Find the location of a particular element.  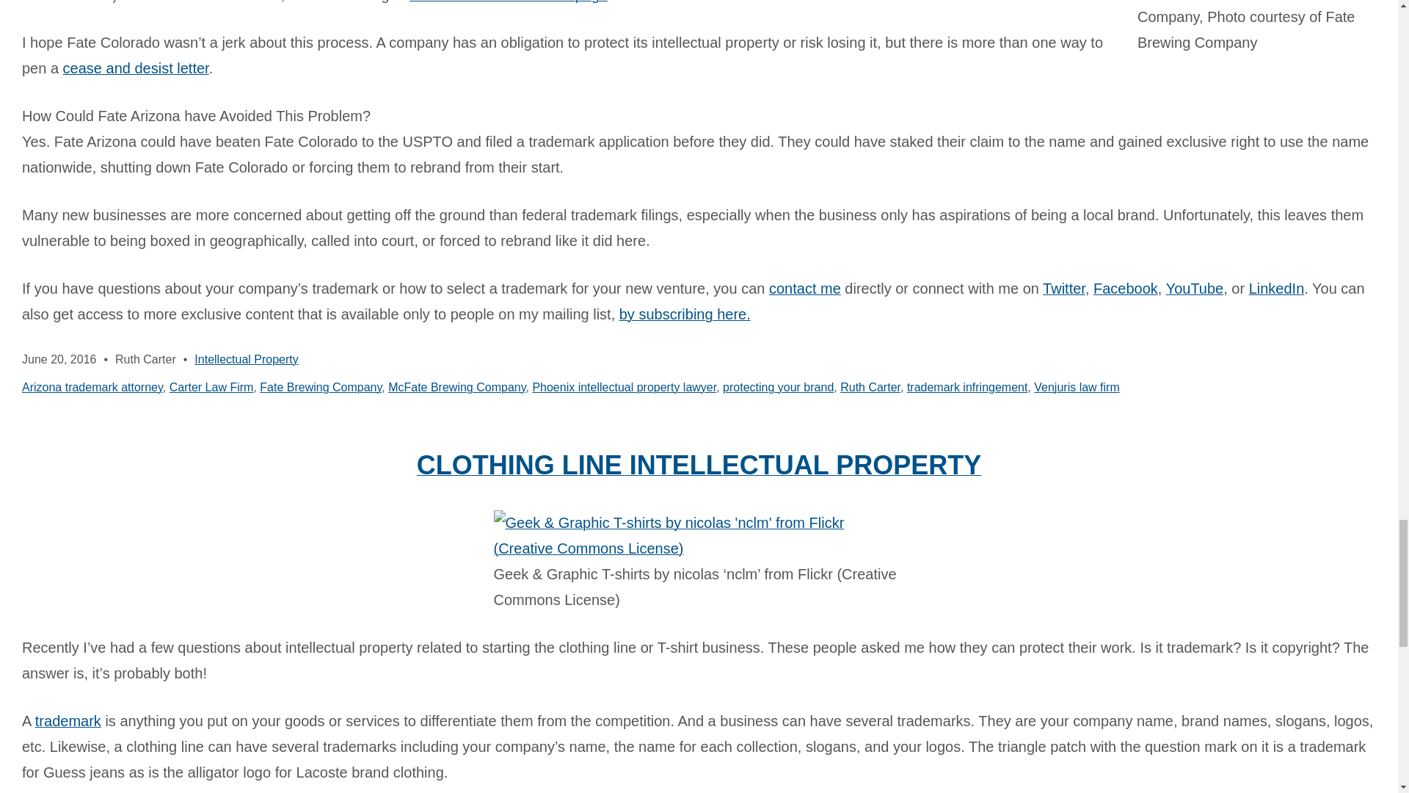

LinkedIn is located at coordinates (1276, 288).